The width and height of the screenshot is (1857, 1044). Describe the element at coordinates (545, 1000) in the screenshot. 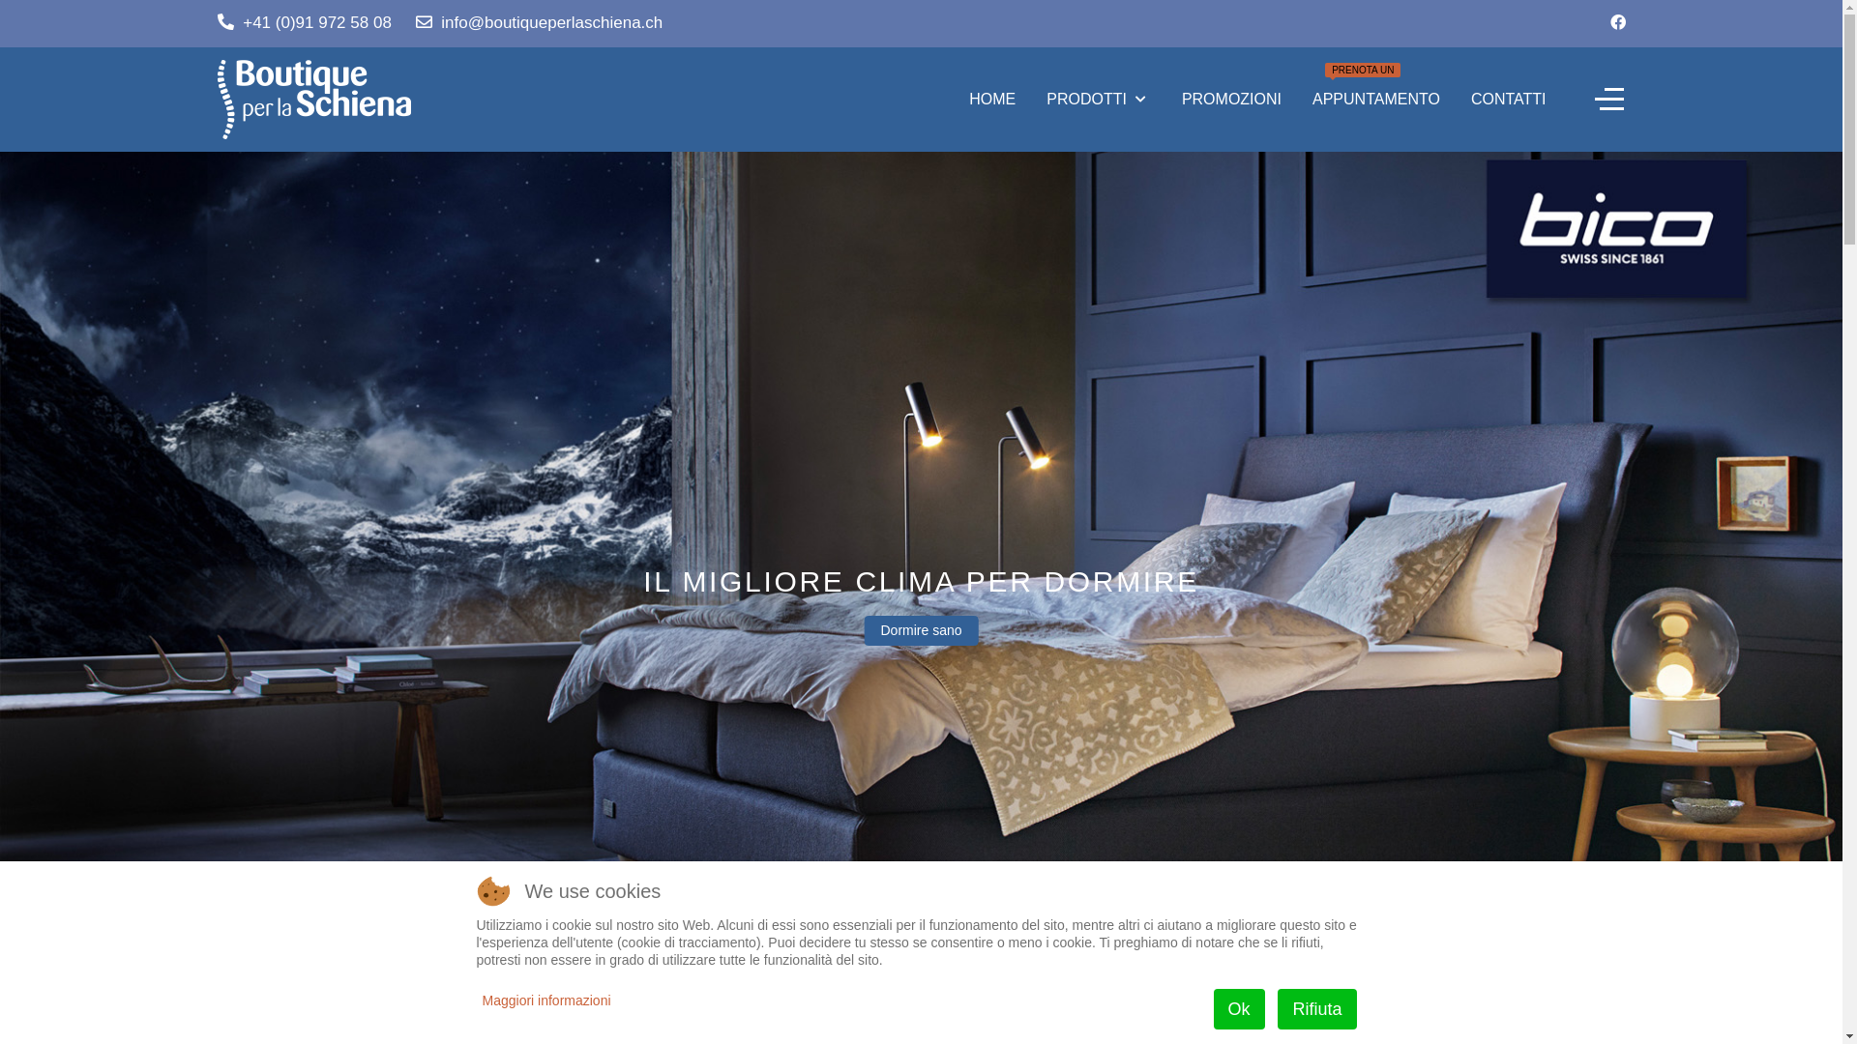

I see `Maggiori informazioni` at that location.